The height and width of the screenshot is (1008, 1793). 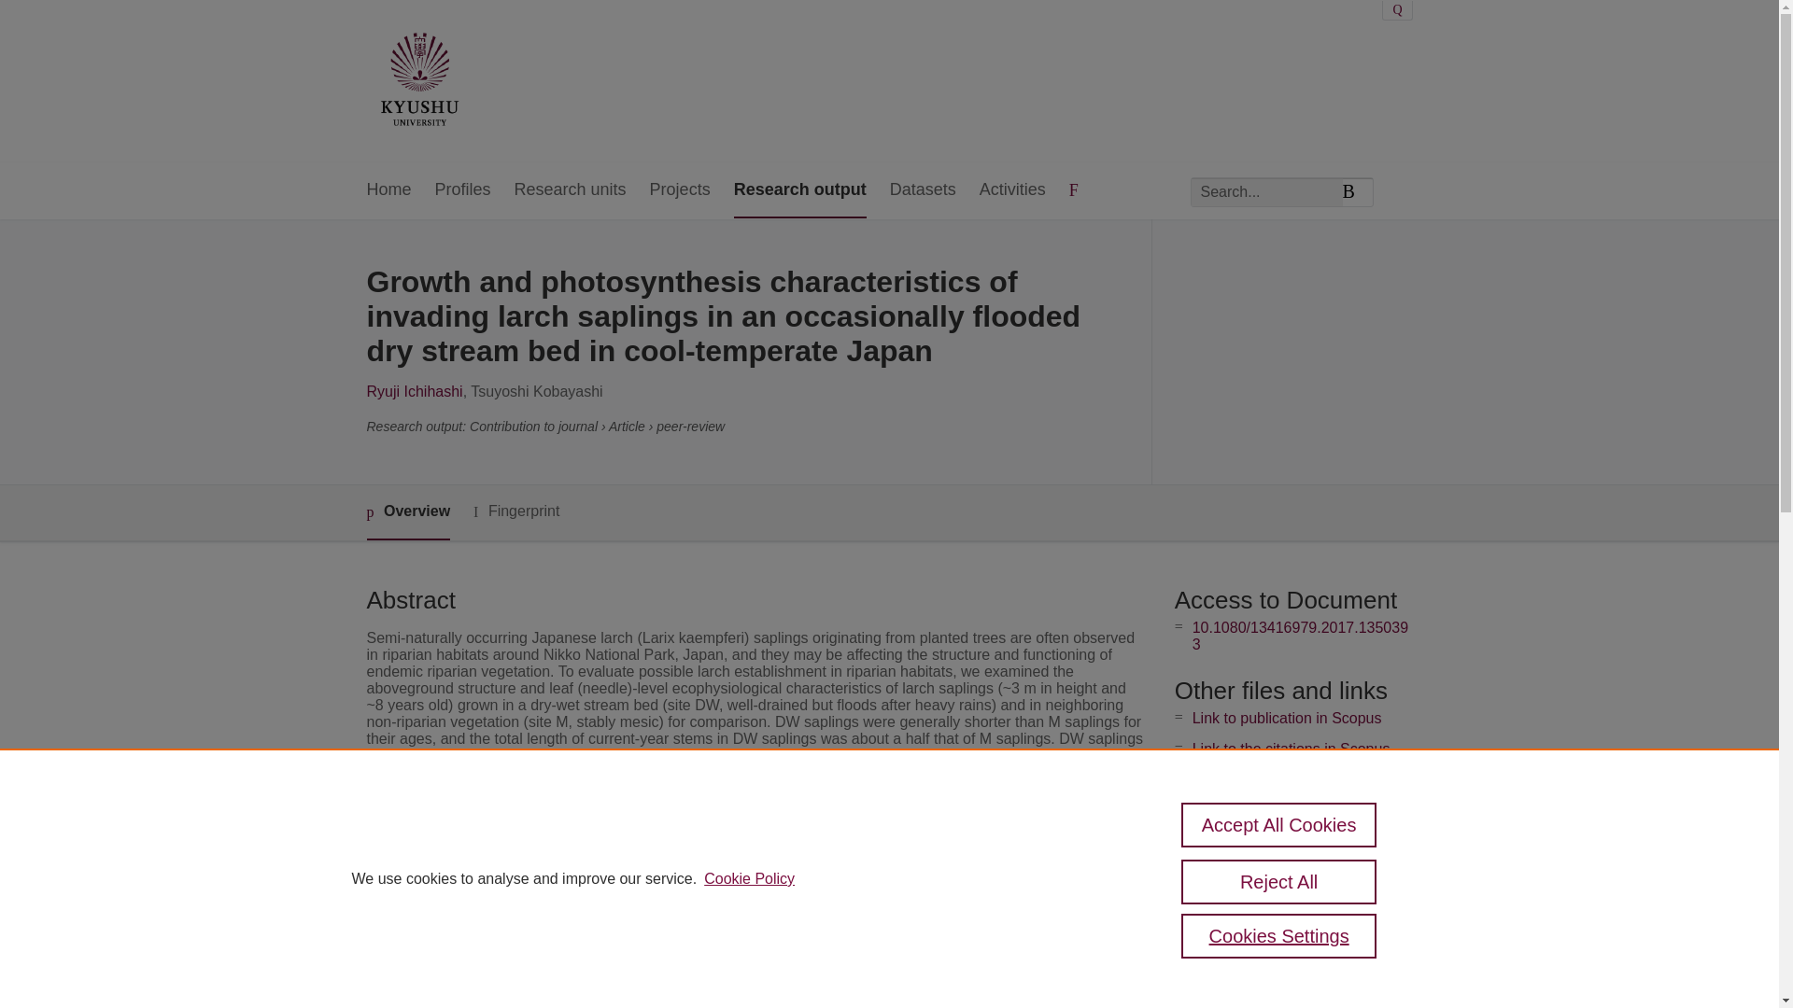 I want to click on Research units, so click(x=570, y=190).